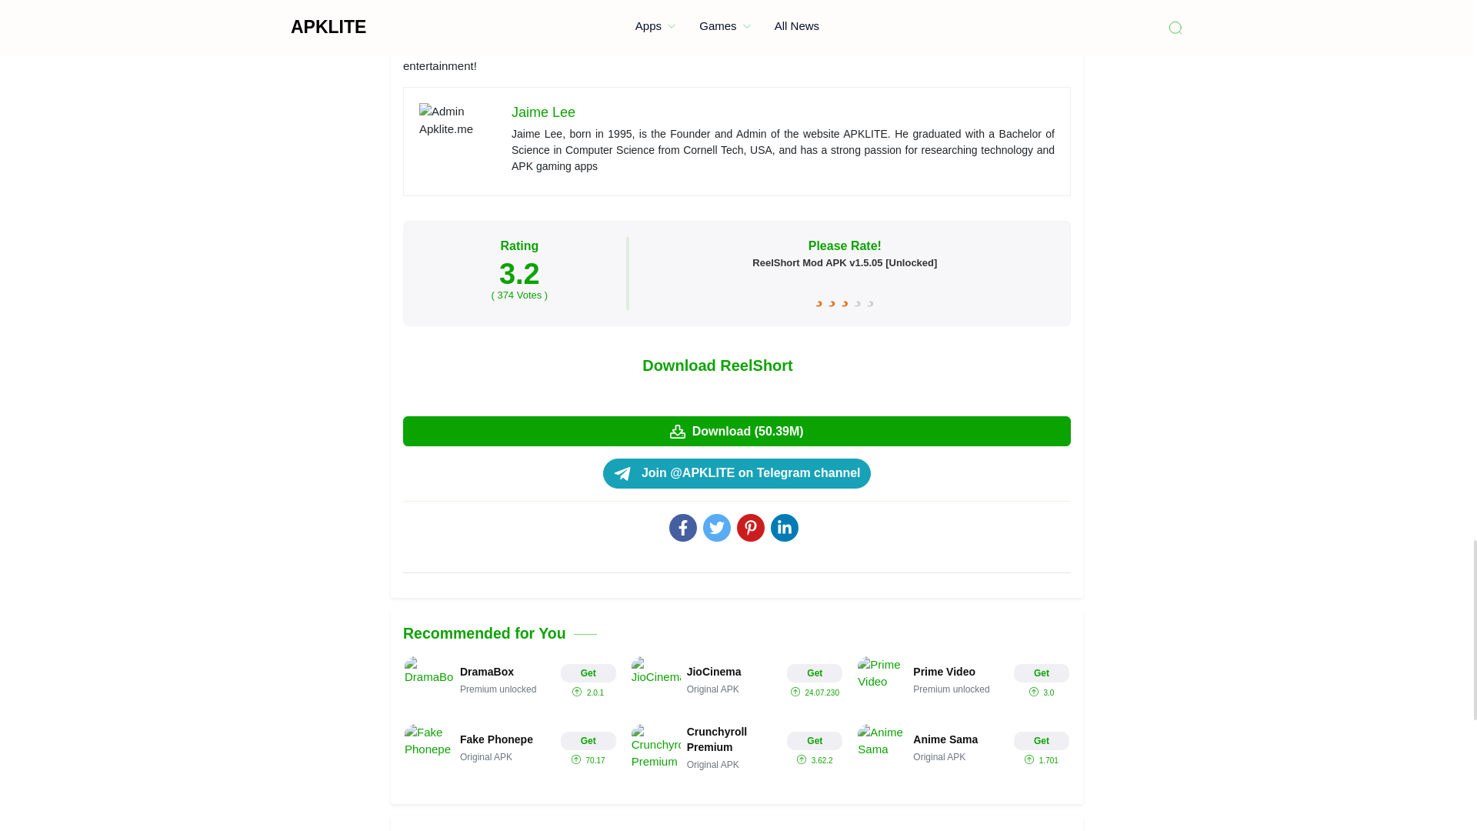 The height and width of the screenshot is (831, 1477). Describe the element at coordinates (510, 748) in the screenshot. I see `Fake Phonepe` at that location.